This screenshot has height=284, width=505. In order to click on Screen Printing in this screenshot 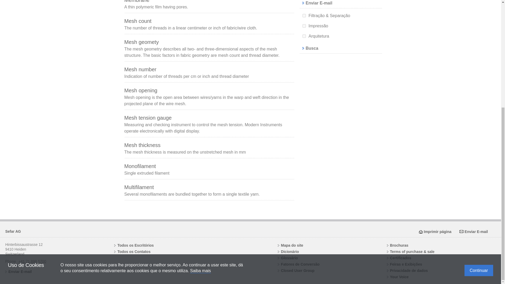, I will do `click(304, 26)`.